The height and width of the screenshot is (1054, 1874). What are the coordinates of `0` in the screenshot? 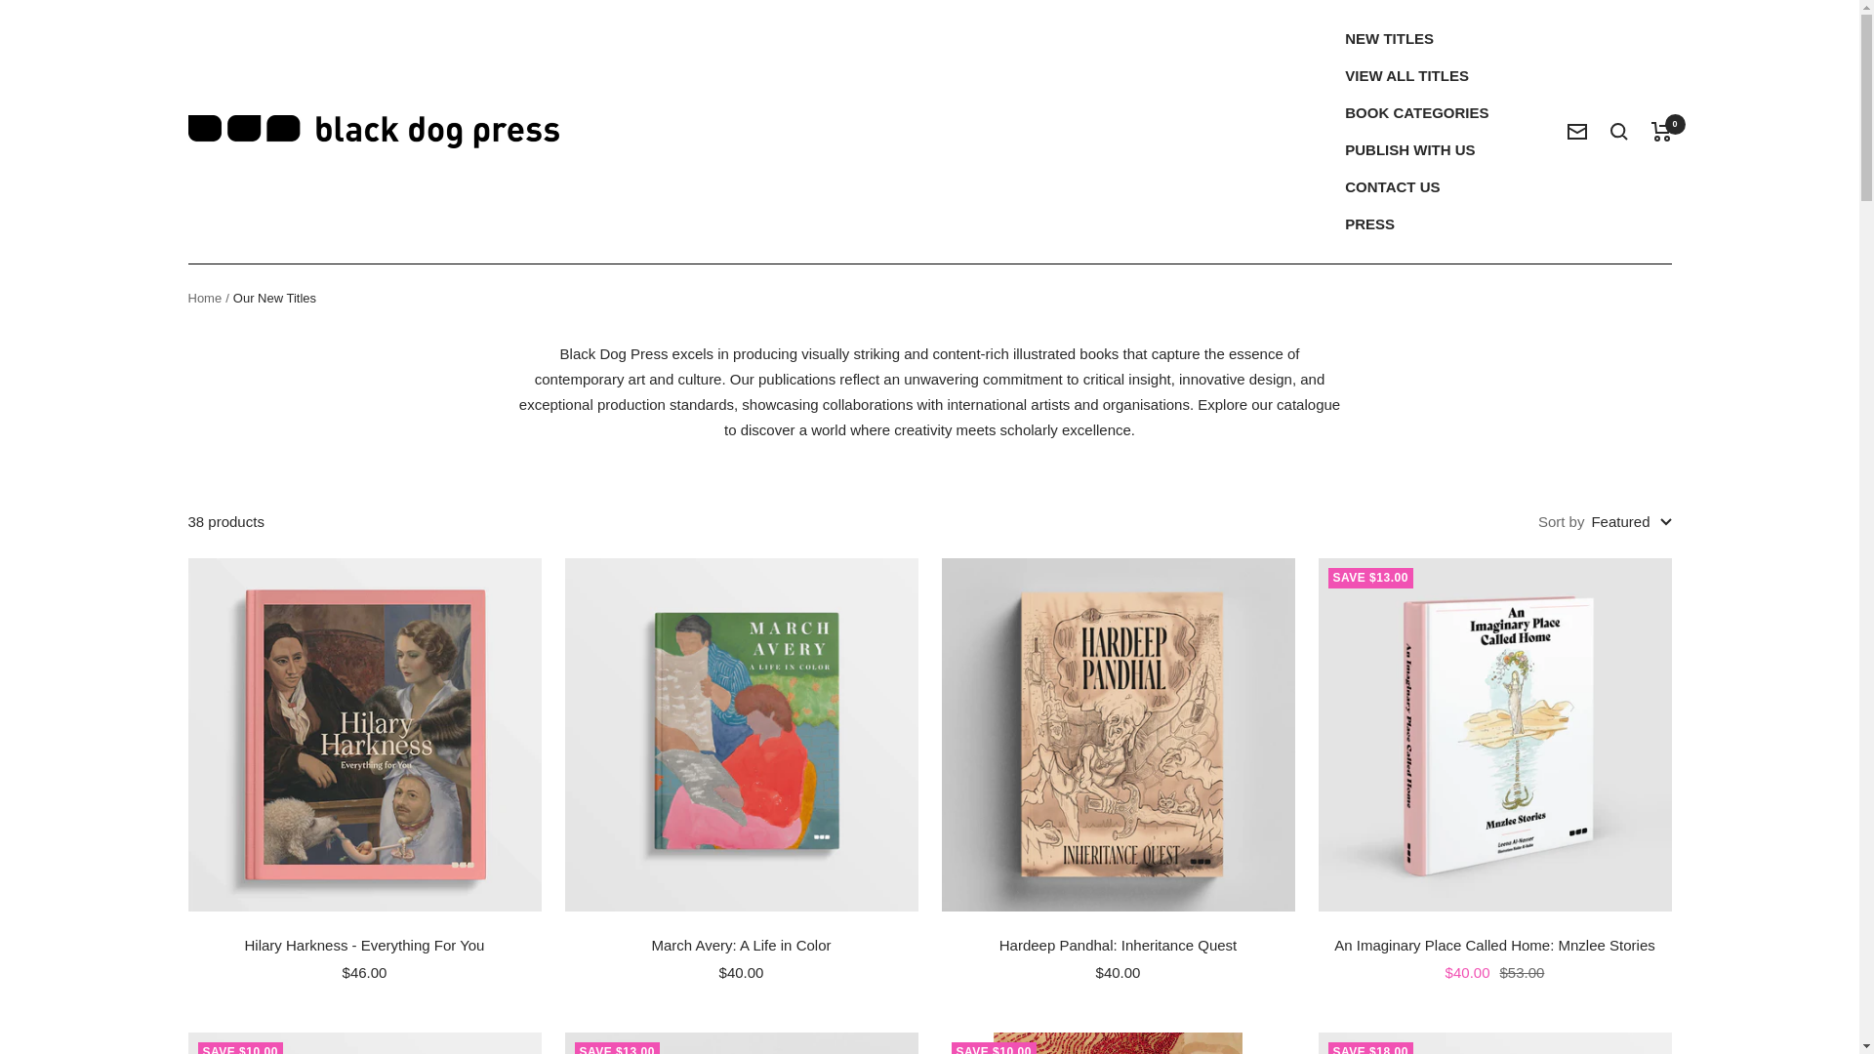 It's located at (1661, 131).